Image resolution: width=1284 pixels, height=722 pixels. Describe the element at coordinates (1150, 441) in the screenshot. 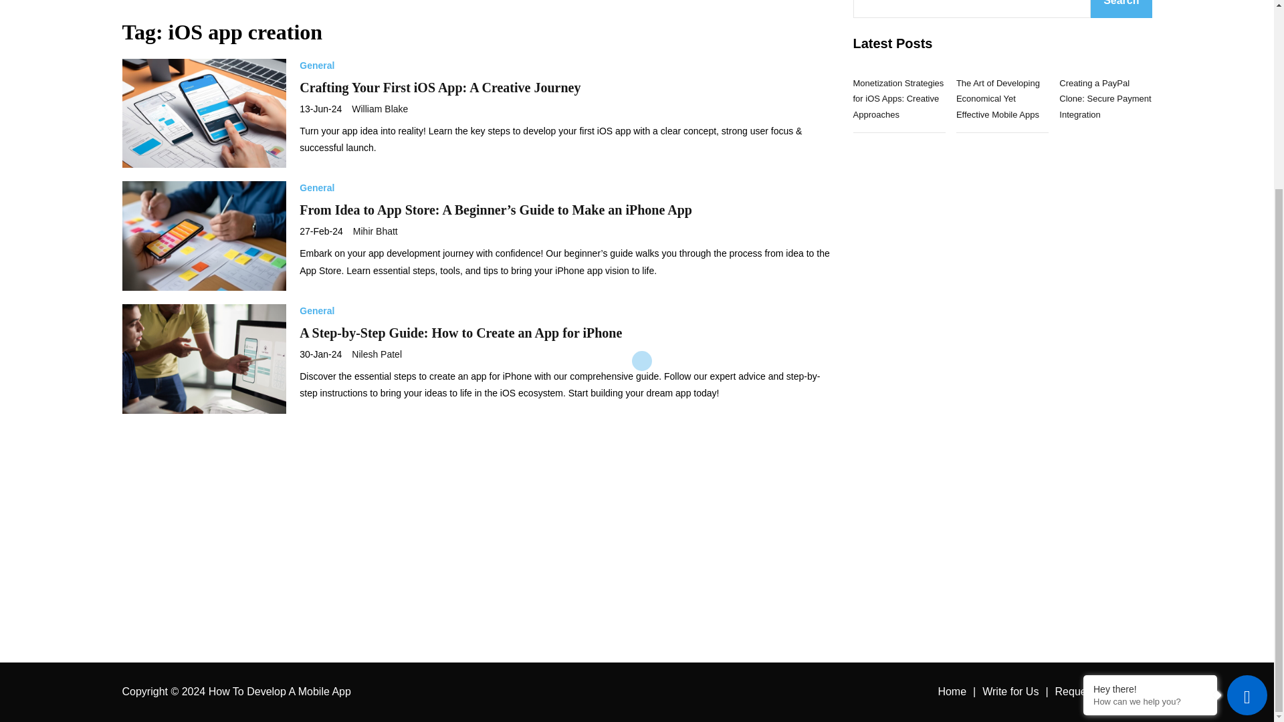

I see `Hey there!` at that location.